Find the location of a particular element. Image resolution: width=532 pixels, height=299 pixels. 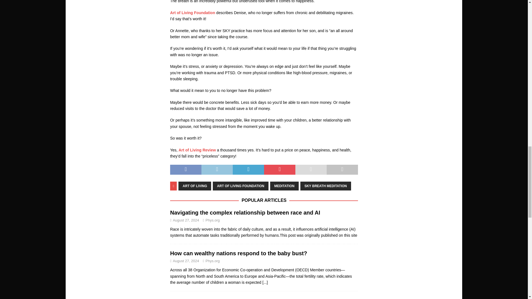

Art of Living Review is located at coordinates (197, 150).